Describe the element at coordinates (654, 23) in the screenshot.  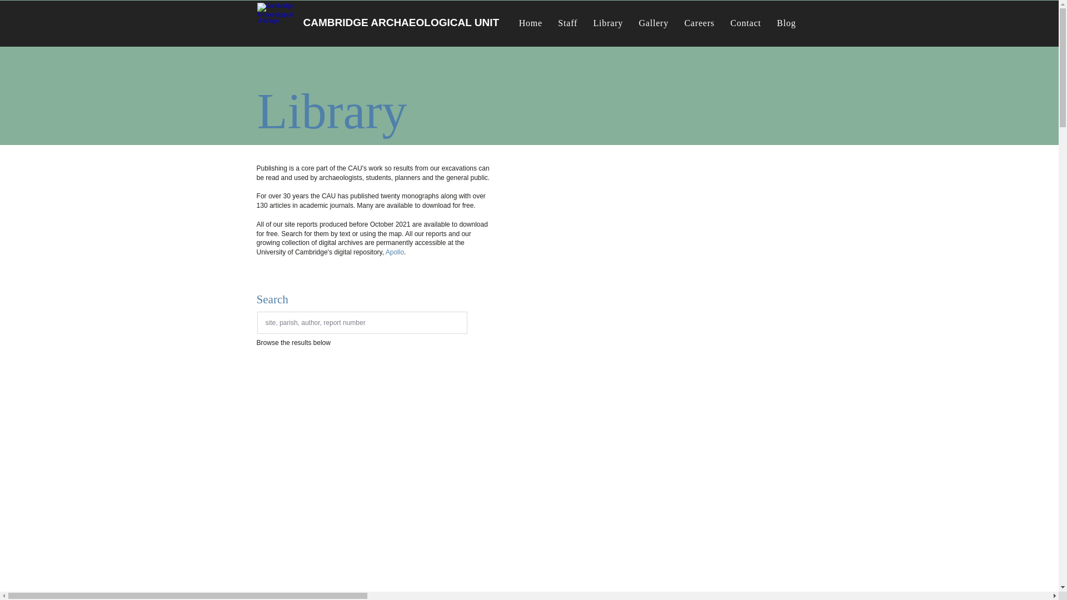
I see `Gallery` at that location.